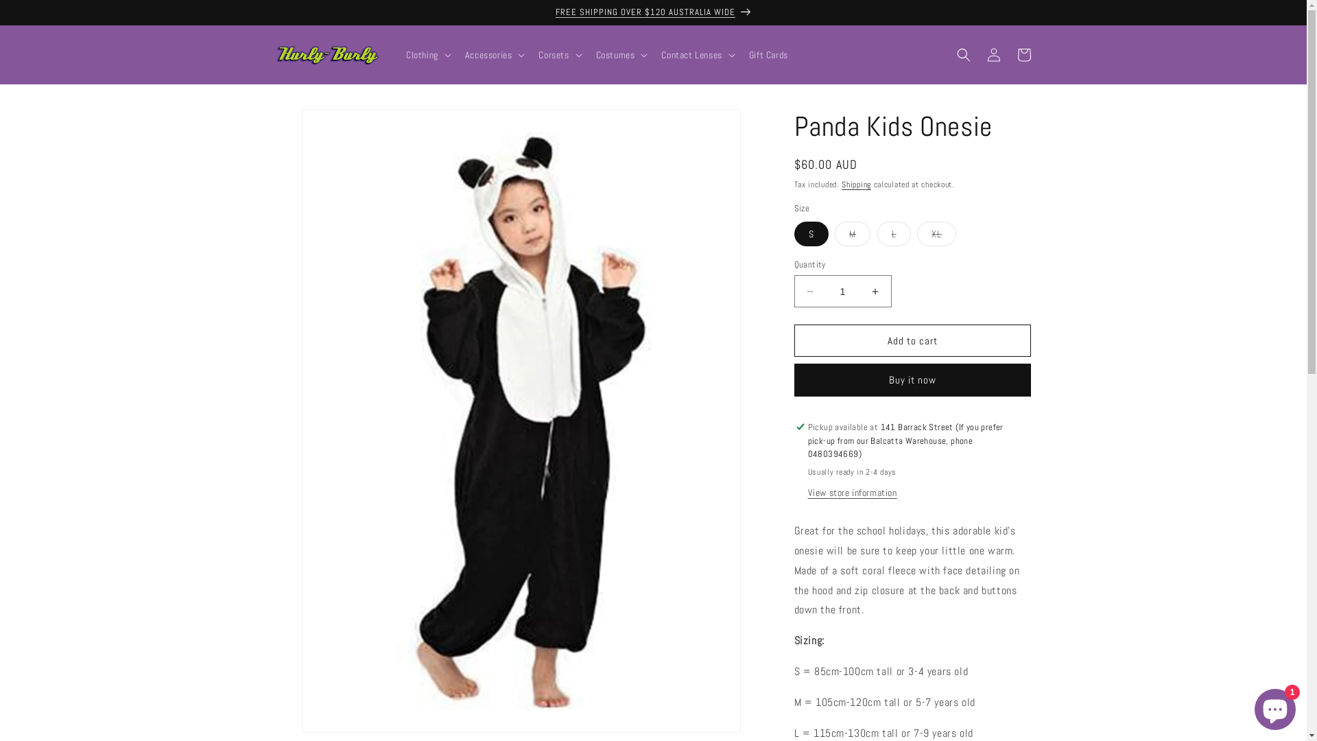 The width and height of the screenshot is (1317, 741). Describe the element at coordinates (912, 380) in the screenshot. I see `Buy it now` at that location.